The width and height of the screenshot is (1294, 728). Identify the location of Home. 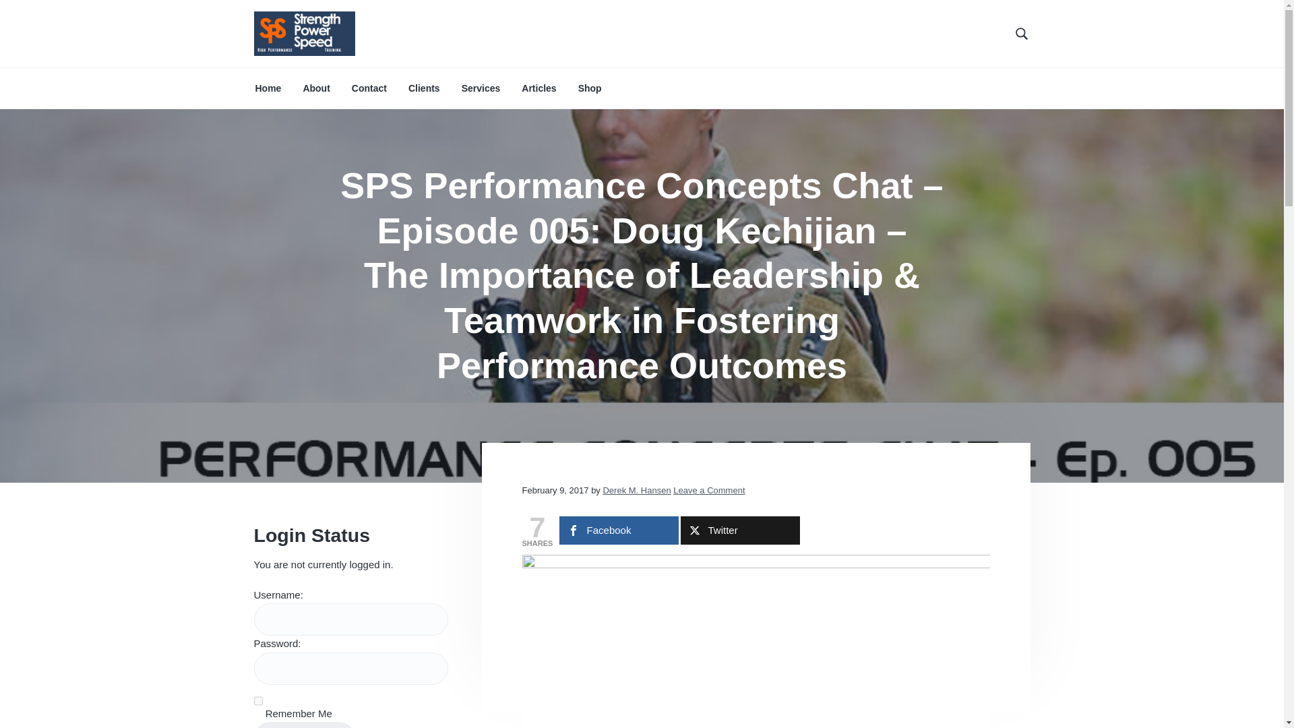
(268, 88).